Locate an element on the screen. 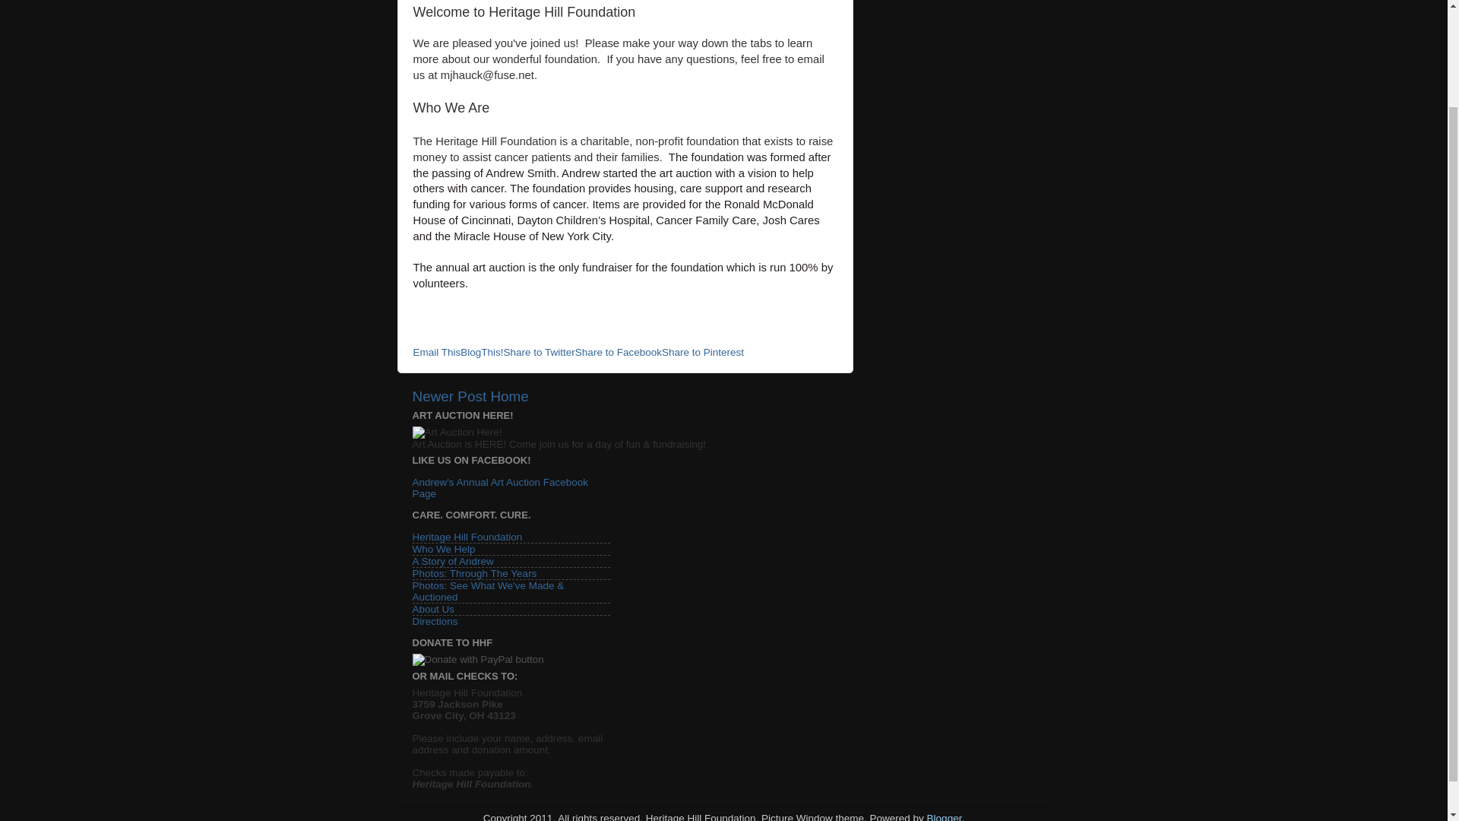 The width and height of the screenshot is (1459, 821). Share to Twitter is located at coordinates (539, 351).